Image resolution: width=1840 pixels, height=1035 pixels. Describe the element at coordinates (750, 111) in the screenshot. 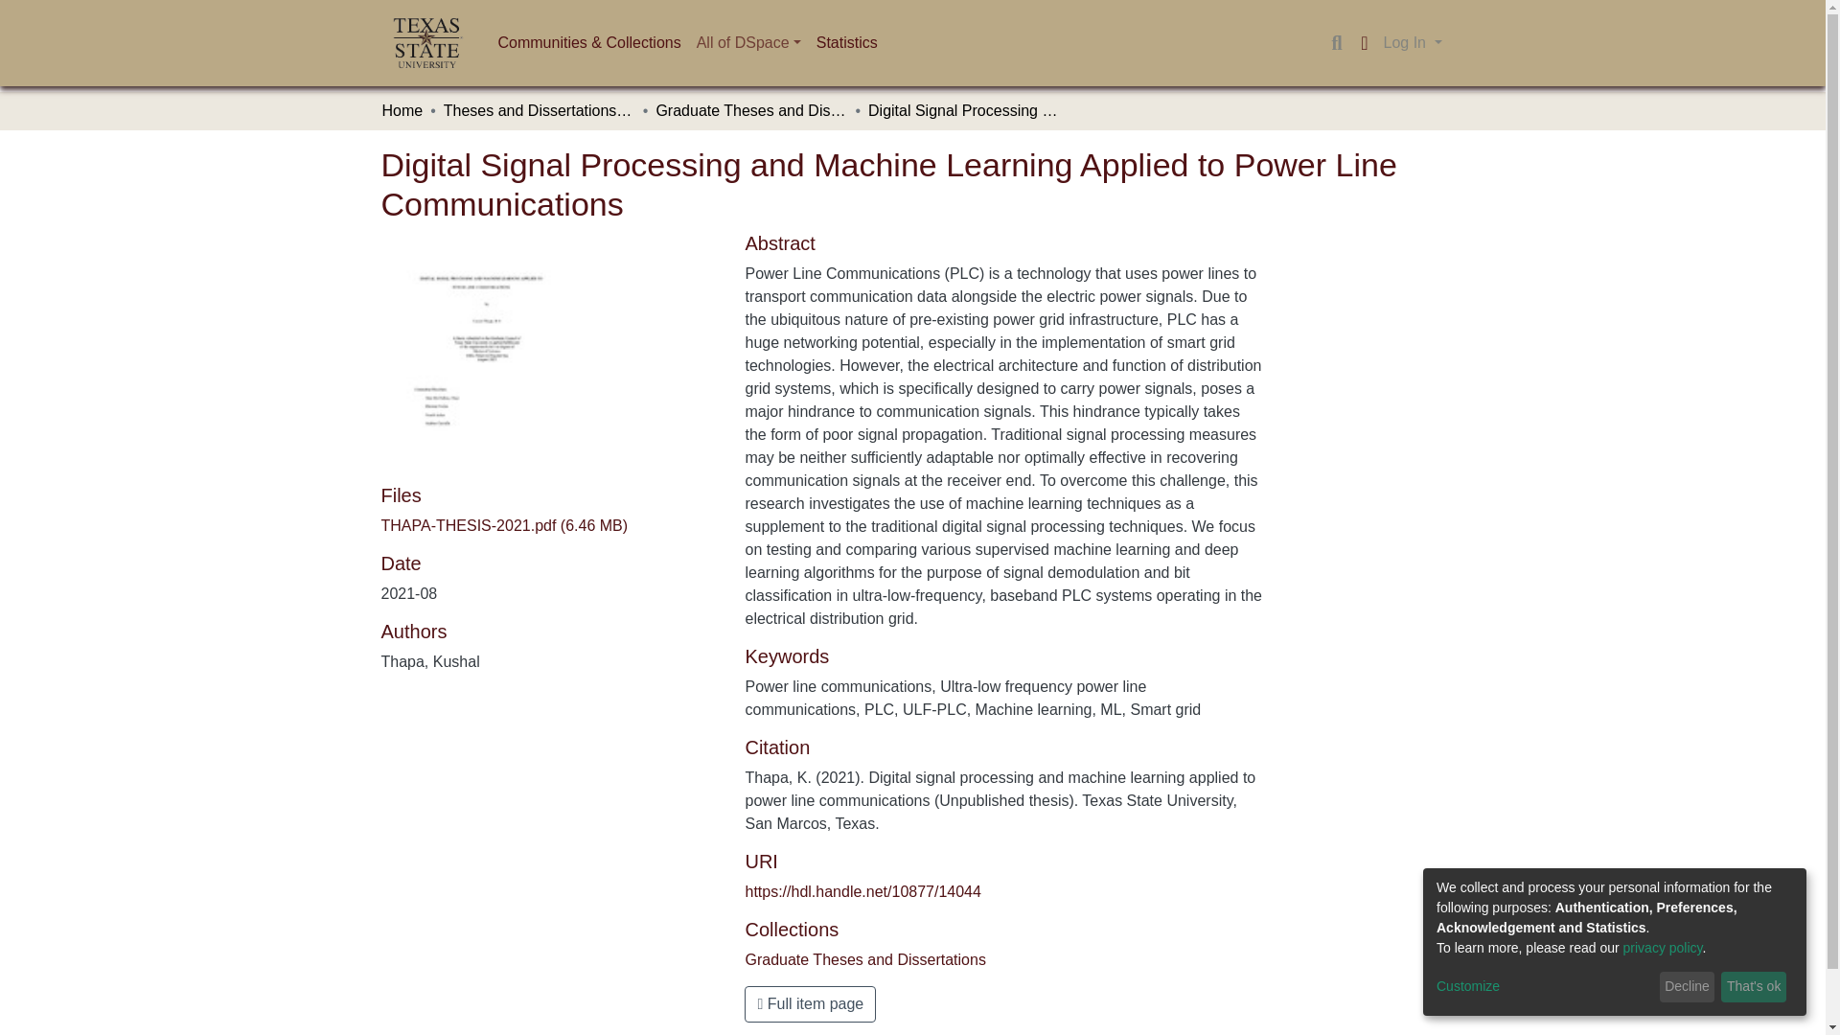

I see `Graduate Theses and Dissertations` at that location.